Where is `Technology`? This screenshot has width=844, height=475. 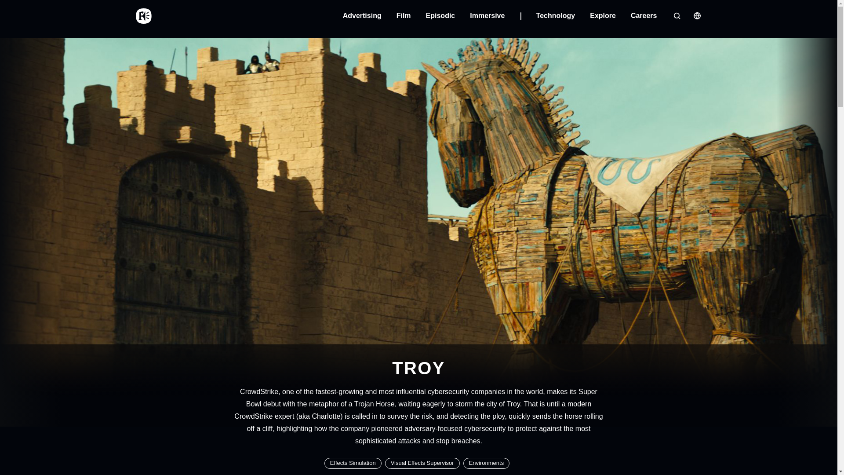 Technology is located at coordinates (556, 15).